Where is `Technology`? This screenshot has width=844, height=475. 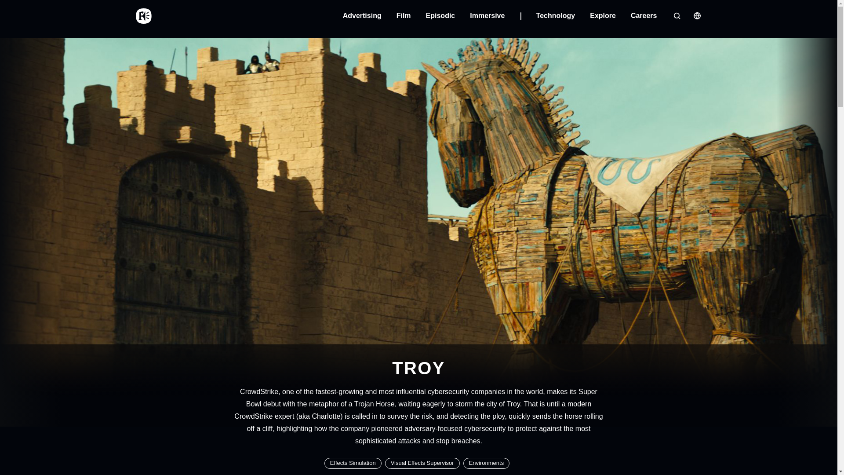 Technology is located at coordinates (556, 15).